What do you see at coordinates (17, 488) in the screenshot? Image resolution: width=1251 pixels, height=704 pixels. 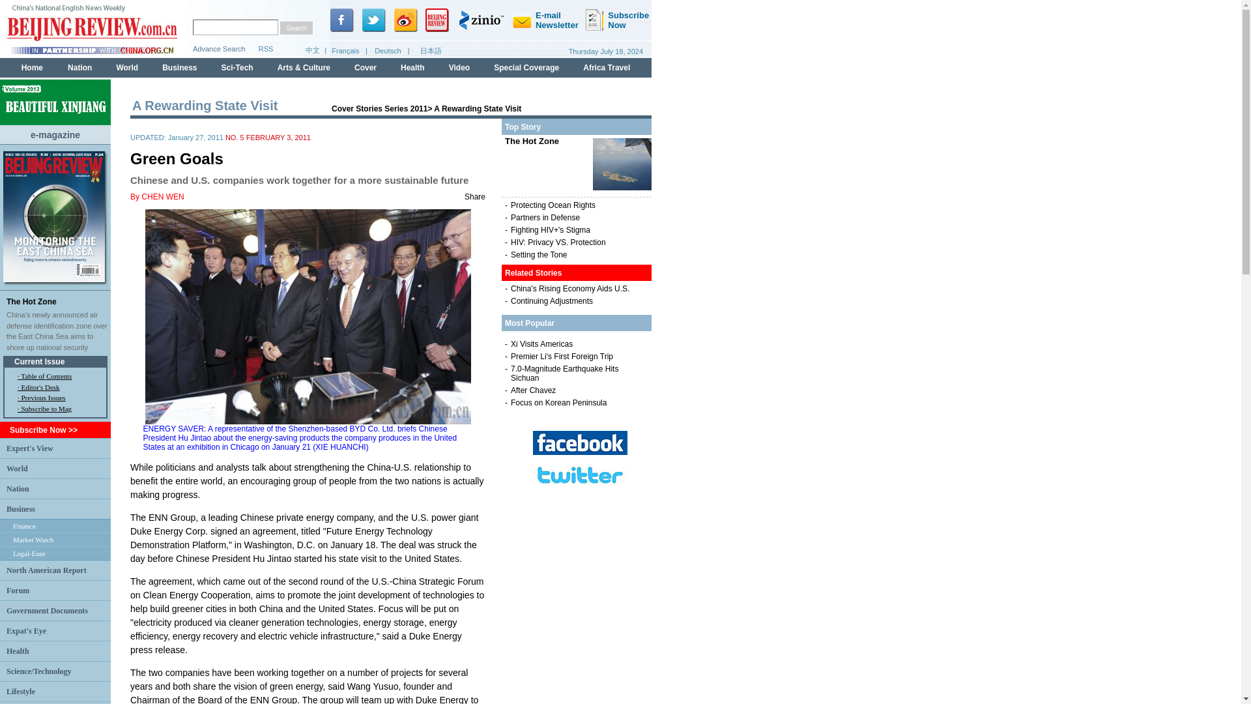 I see `Nation` at bounding box center [17, 488].